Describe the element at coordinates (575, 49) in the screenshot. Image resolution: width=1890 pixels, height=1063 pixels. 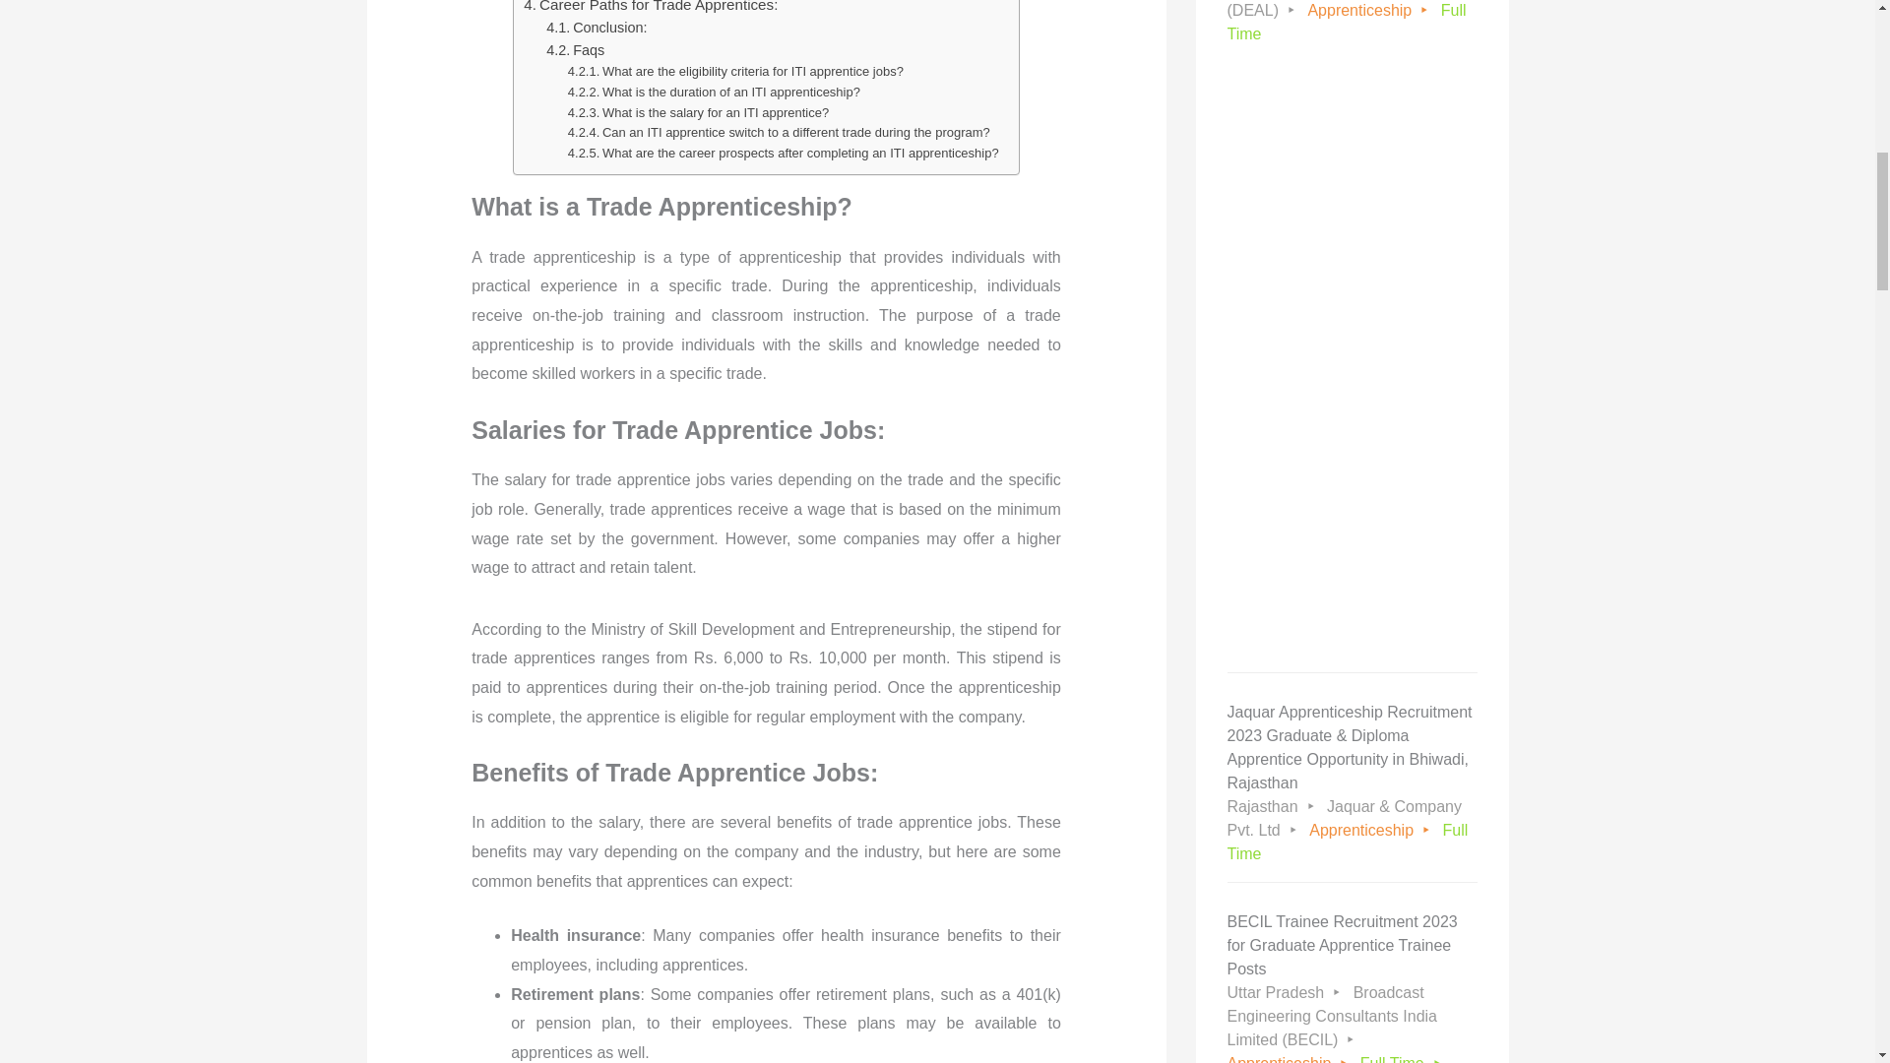
I see `Faqs` at that location.